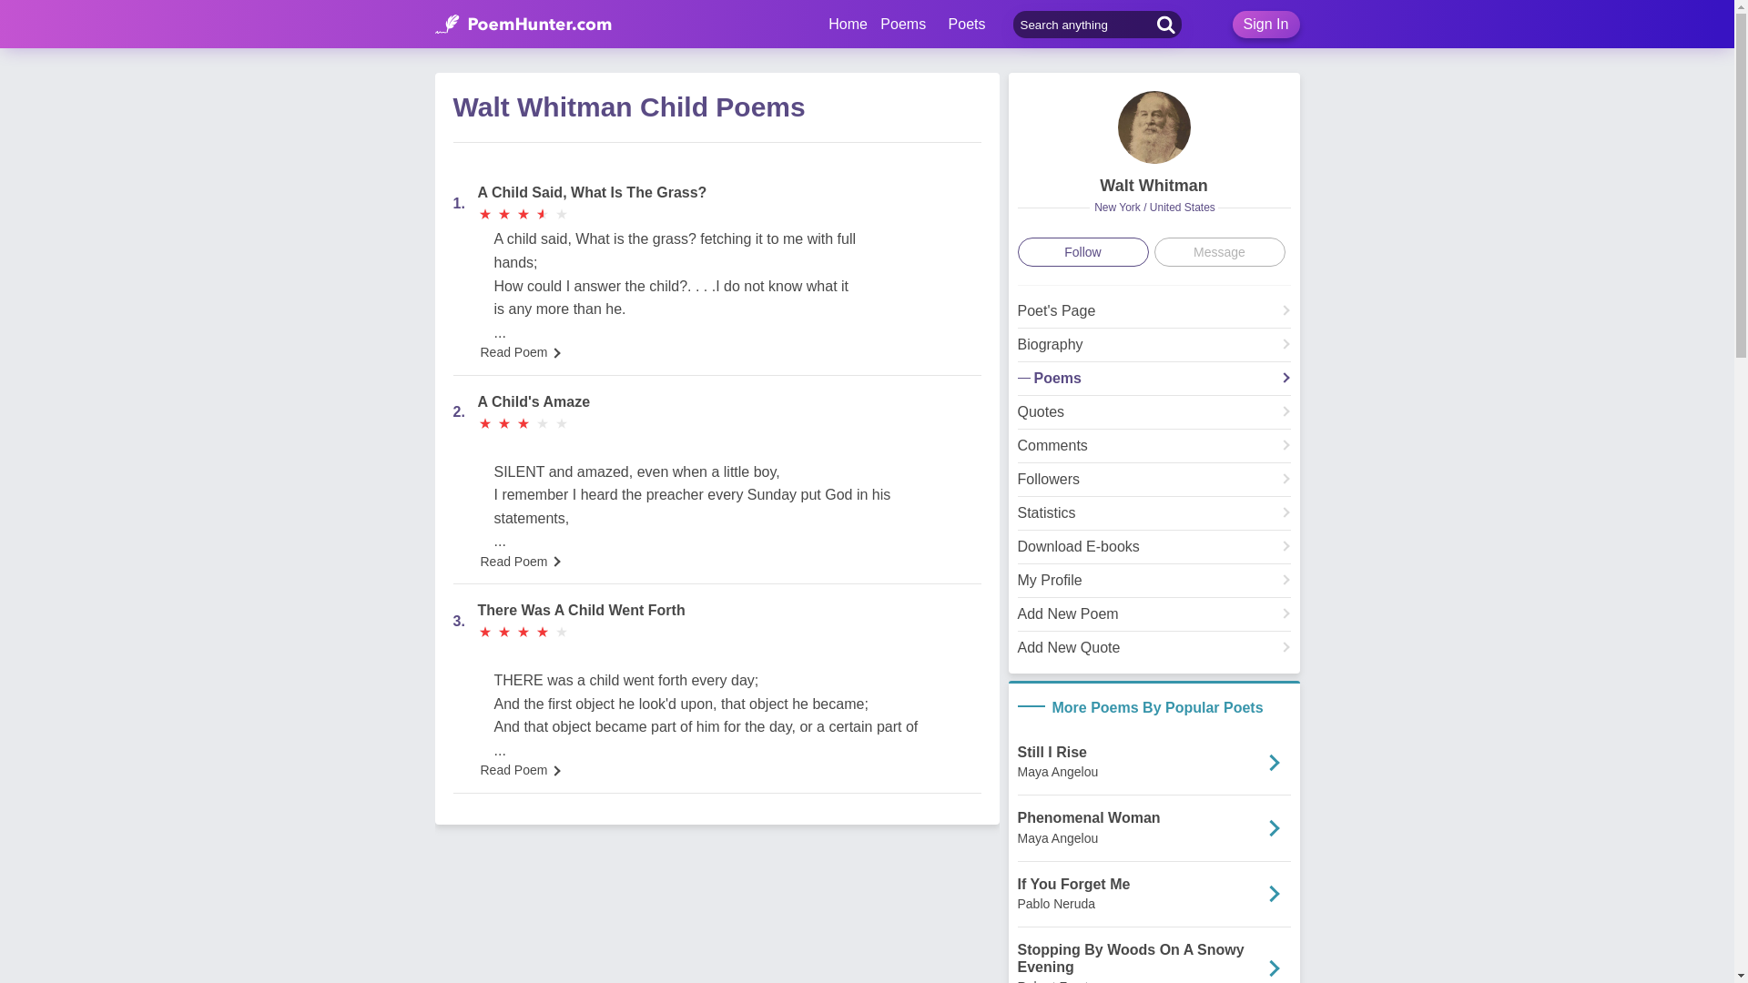 This screenshot has width=1748, height=983. What do you see at coordinates (1154, 584) in the screenshot?
I see `My Profile` at bounding box center [1154, 584].